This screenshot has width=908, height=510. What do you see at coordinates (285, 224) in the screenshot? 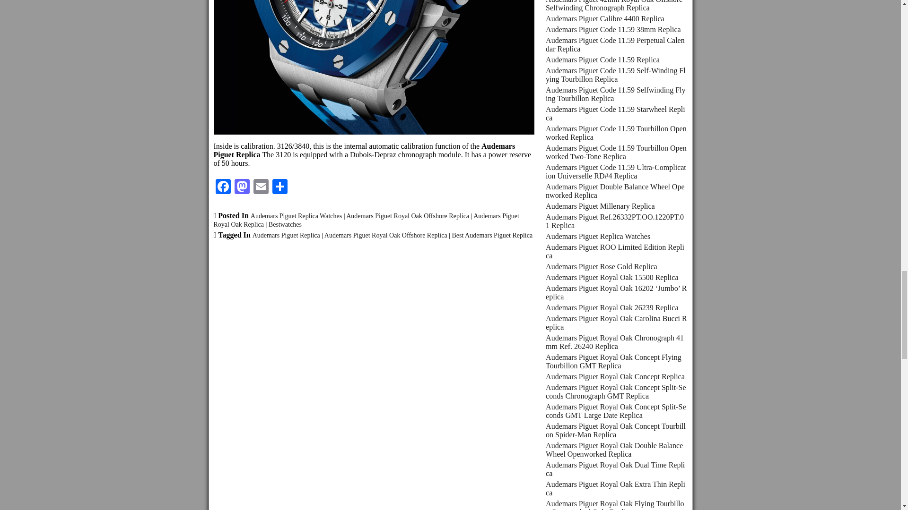
I see `Bestwatches` at bounding box center [285, 224].